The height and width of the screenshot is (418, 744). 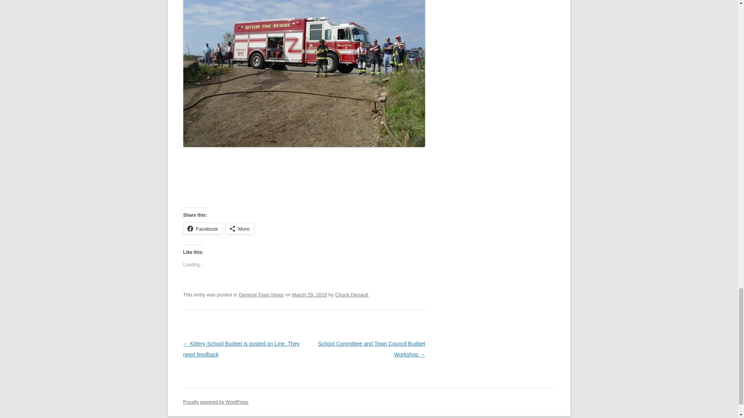 I want to click on March 29, 2018, so click(x=310, y=294).